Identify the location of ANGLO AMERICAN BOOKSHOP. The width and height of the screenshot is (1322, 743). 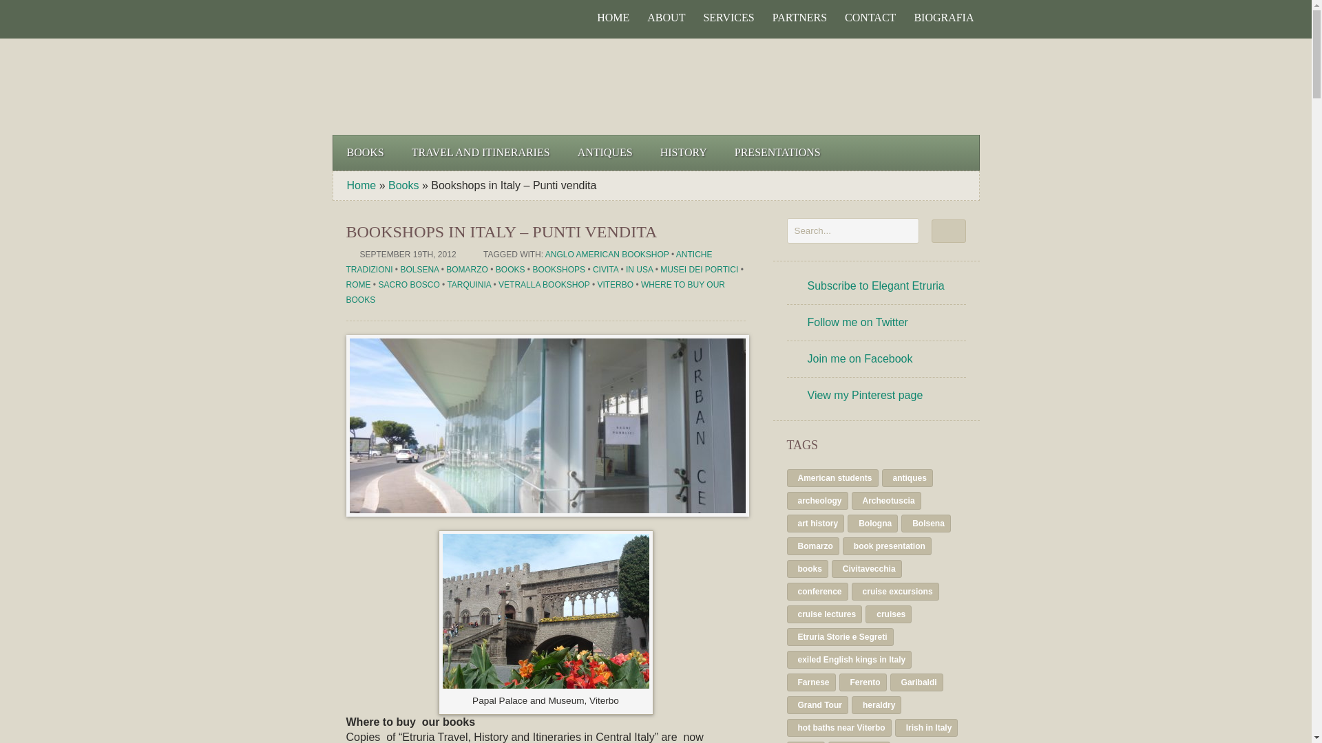
(607, 254).